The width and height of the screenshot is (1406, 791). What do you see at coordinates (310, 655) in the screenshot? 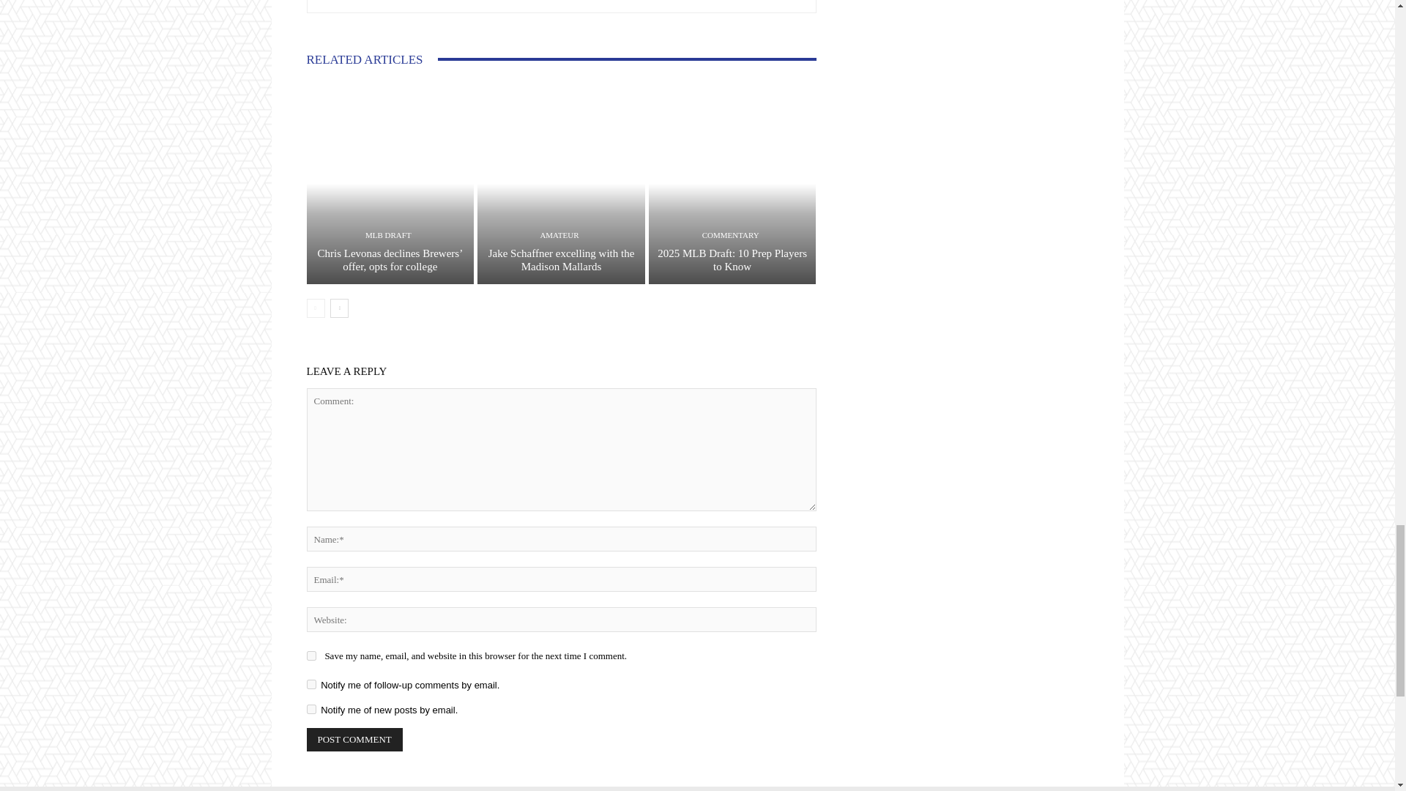
I see `yes` at bounding box center [310, 655].